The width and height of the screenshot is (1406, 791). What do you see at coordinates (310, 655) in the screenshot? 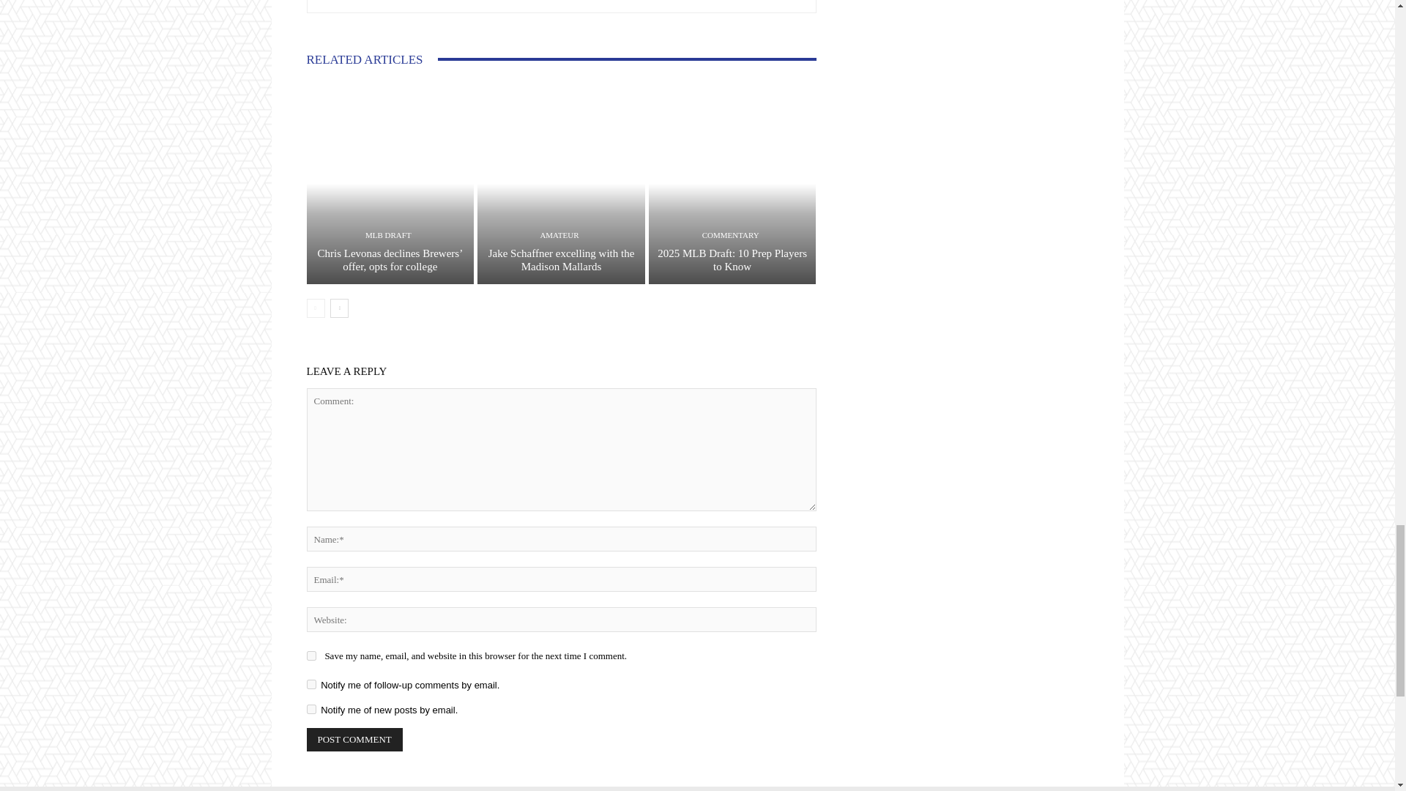
I see `yes` at bounding box center [310, 655].